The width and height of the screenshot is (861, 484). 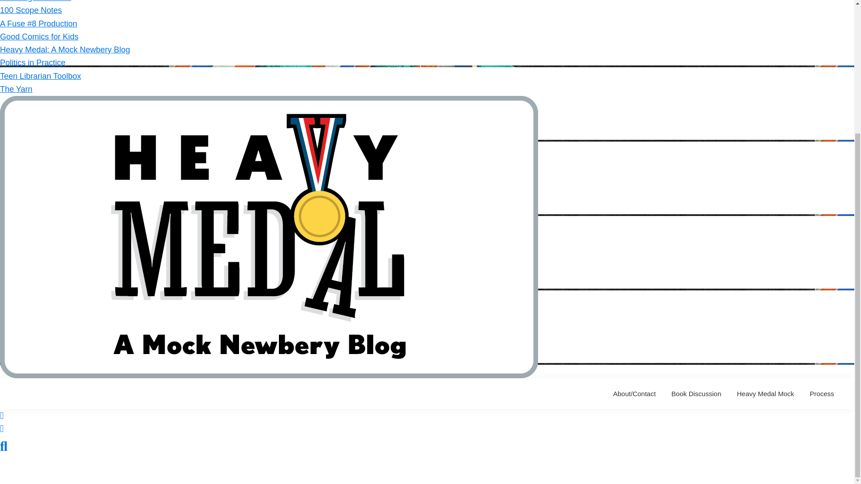 What do you see at coordinates (65, 49) in the screenshot?
I see `Heavy Medal: A Mock Newbery Blog` at bounding box center [65, 49].